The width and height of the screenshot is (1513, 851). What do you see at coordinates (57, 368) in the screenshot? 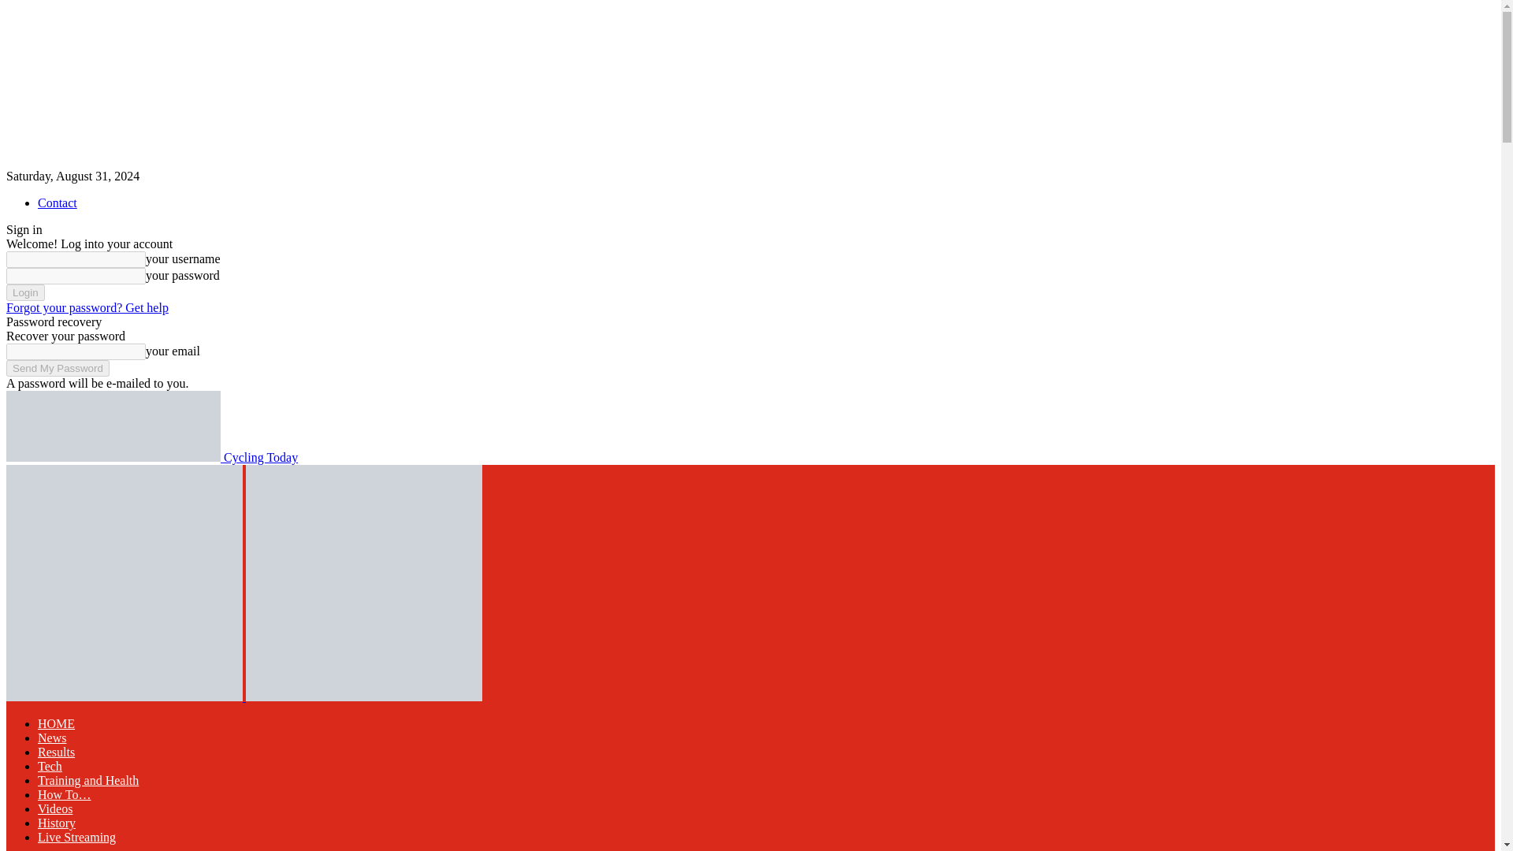
I see `Send My Password` at bounding box center [57, 368].